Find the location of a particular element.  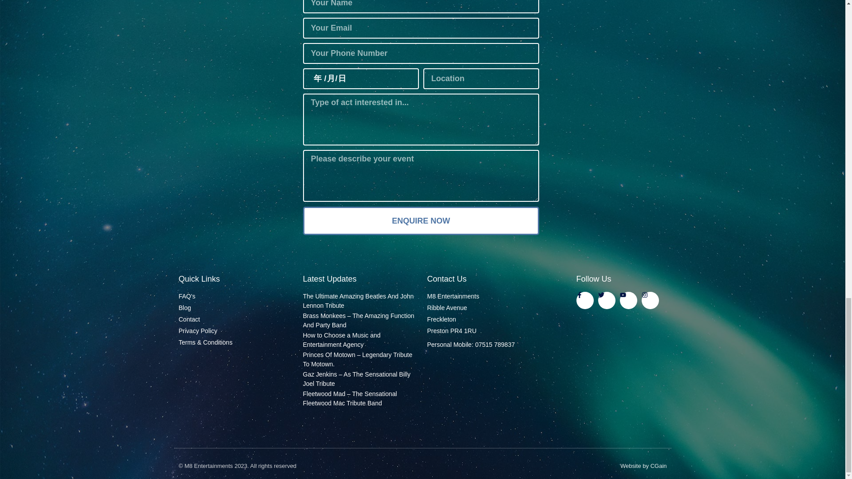

Contact is located at coordinates (236, 319).